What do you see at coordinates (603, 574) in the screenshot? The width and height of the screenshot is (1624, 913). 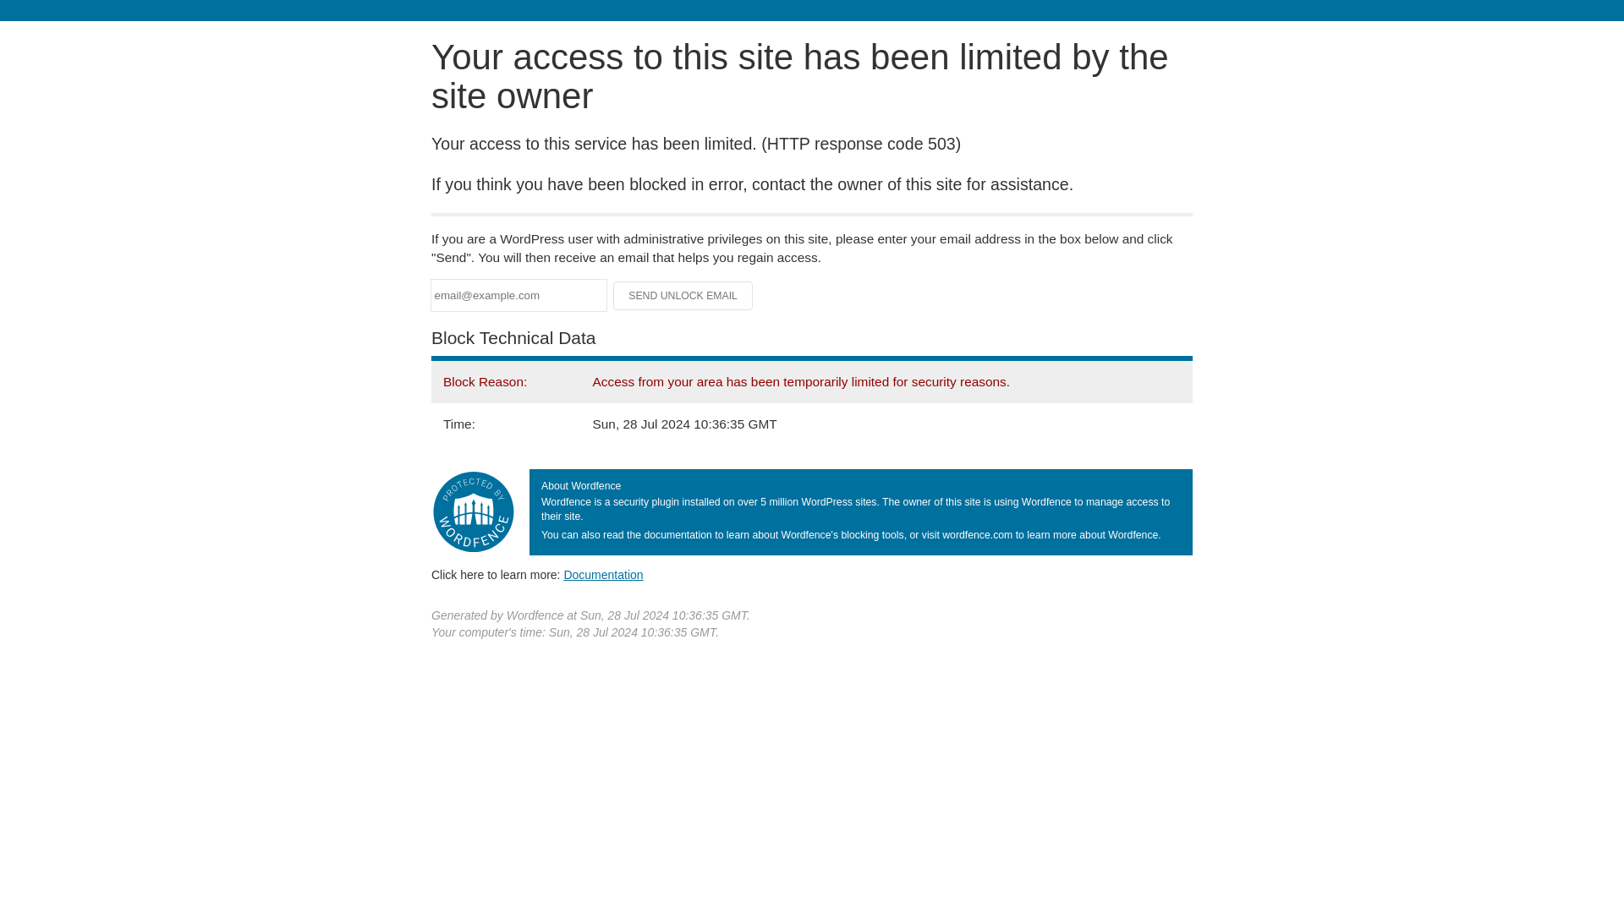 I see `Documentation` at bounding box center [603, 574].